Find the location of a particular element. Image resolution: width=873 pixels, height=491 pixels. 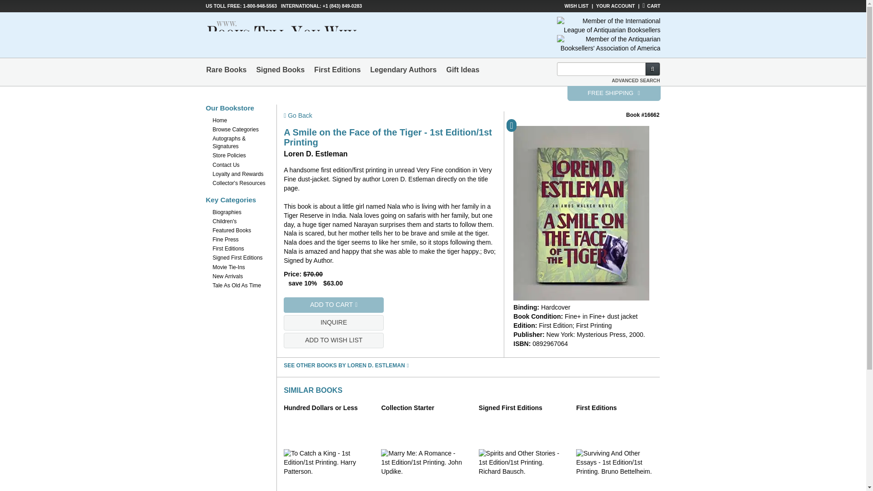

1-800-948-5563 is located at coordinates (259, 5).